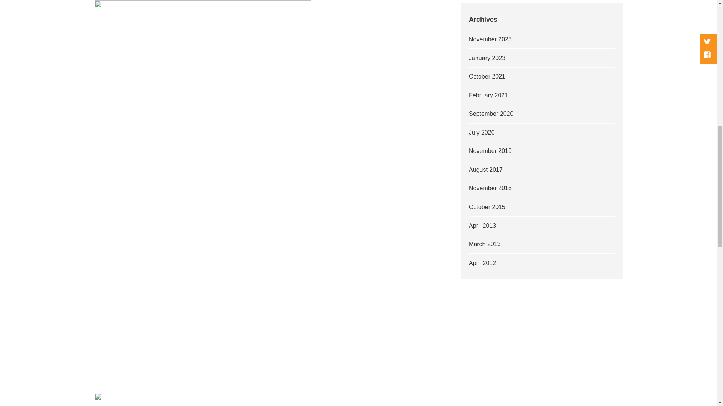 Image resolution: width=723 pixels, height=406 pixels. What do you see at coordinates (488, 95) in the screenshot?
I see `February 2021` at bounding box center [488, 95].